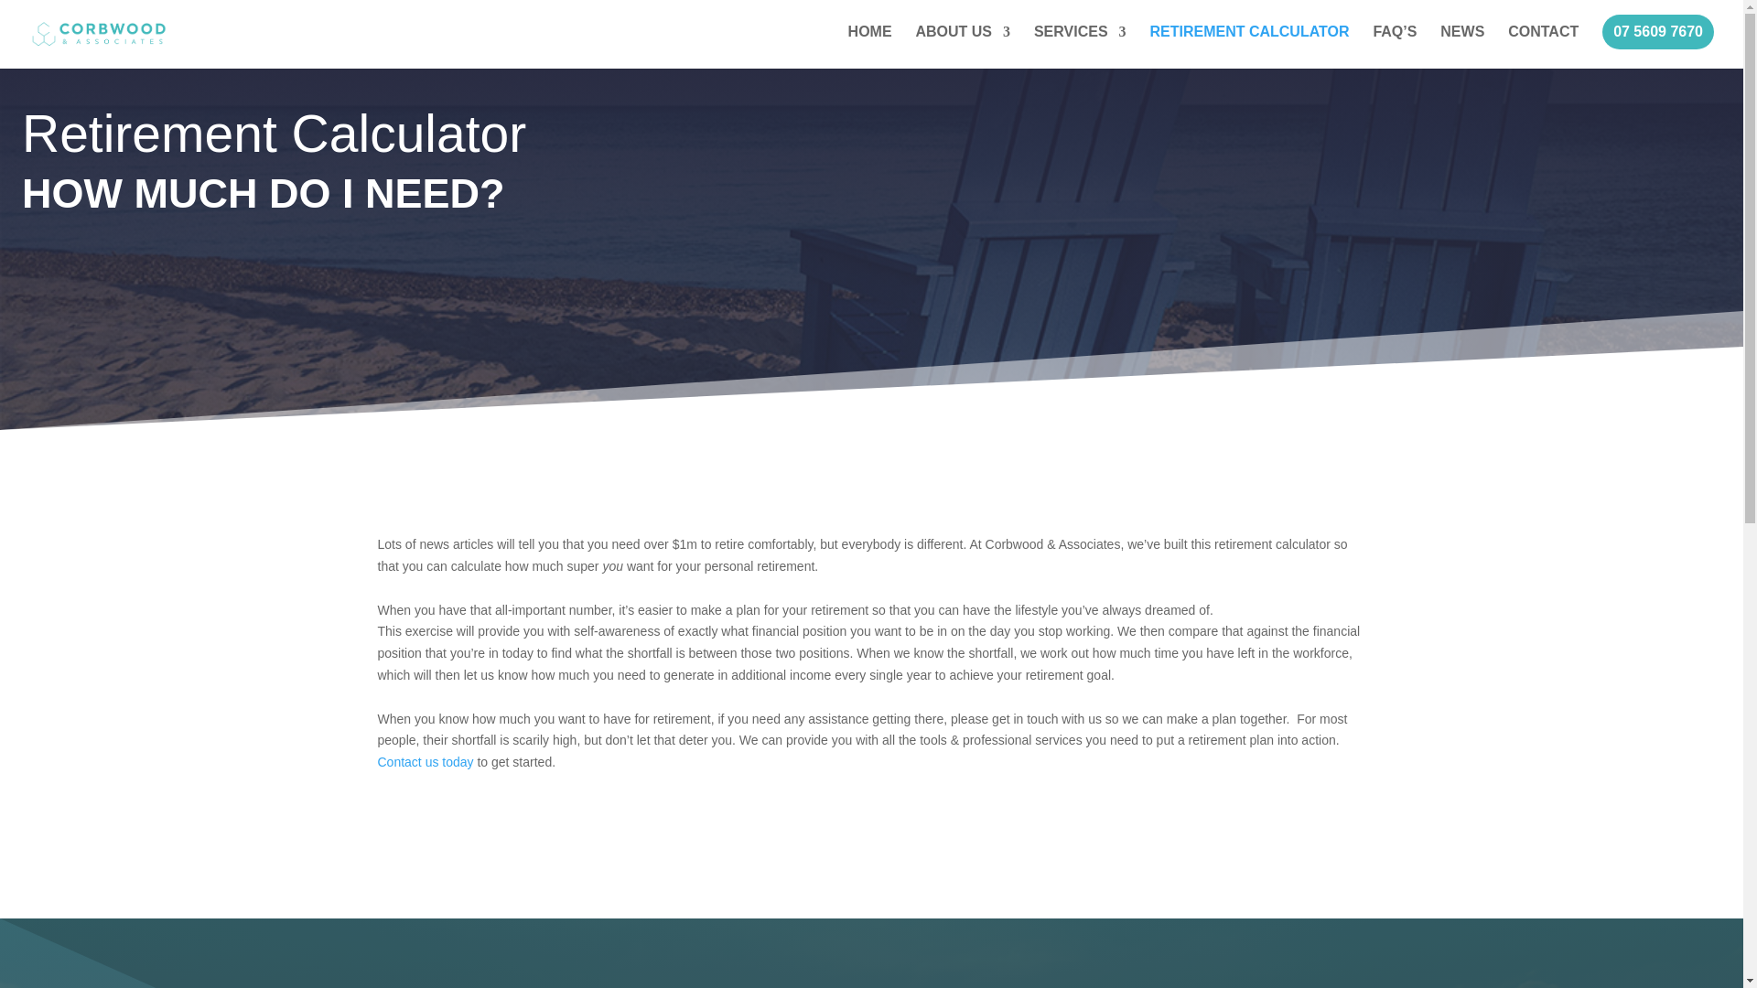  What do you see at coordinates (425, 762) in the screenshot?
I see `Contact us today` at bounding box center [425, 762].